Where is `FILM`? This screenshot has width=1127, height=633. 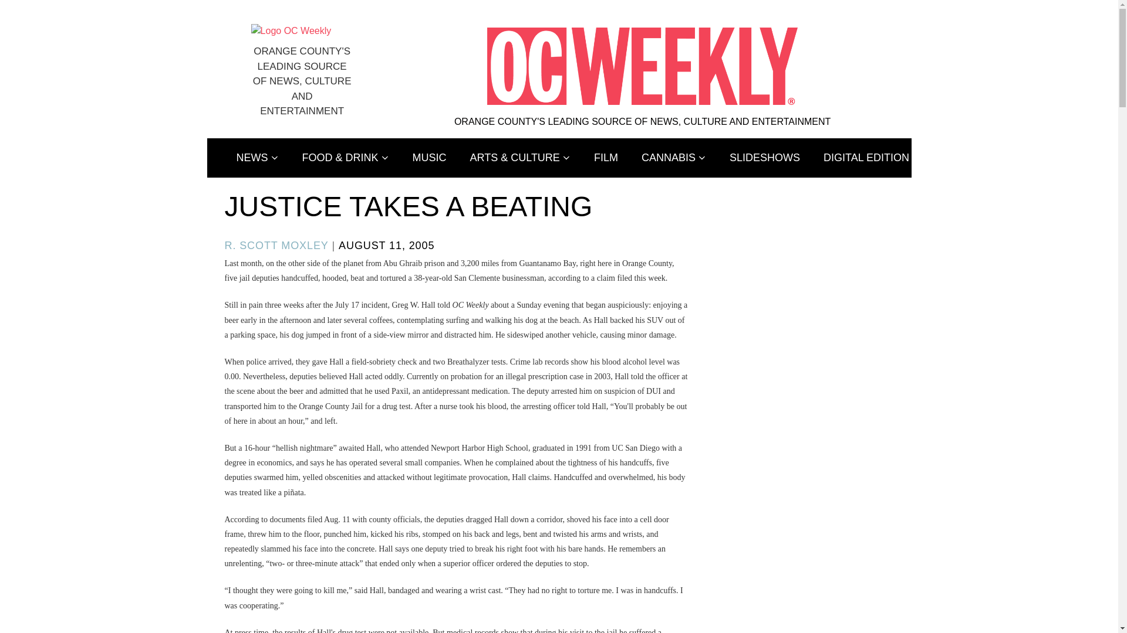
FILM is located at coordinates (606, 158).